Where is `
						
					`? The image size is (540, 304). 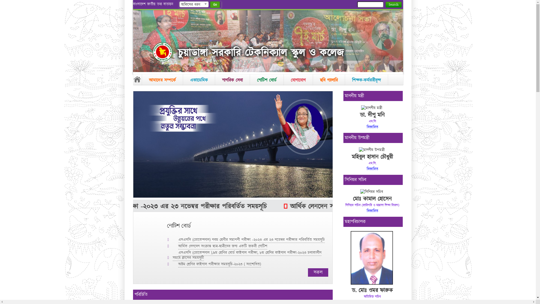

						
					 is located at coordinates (162, 52).